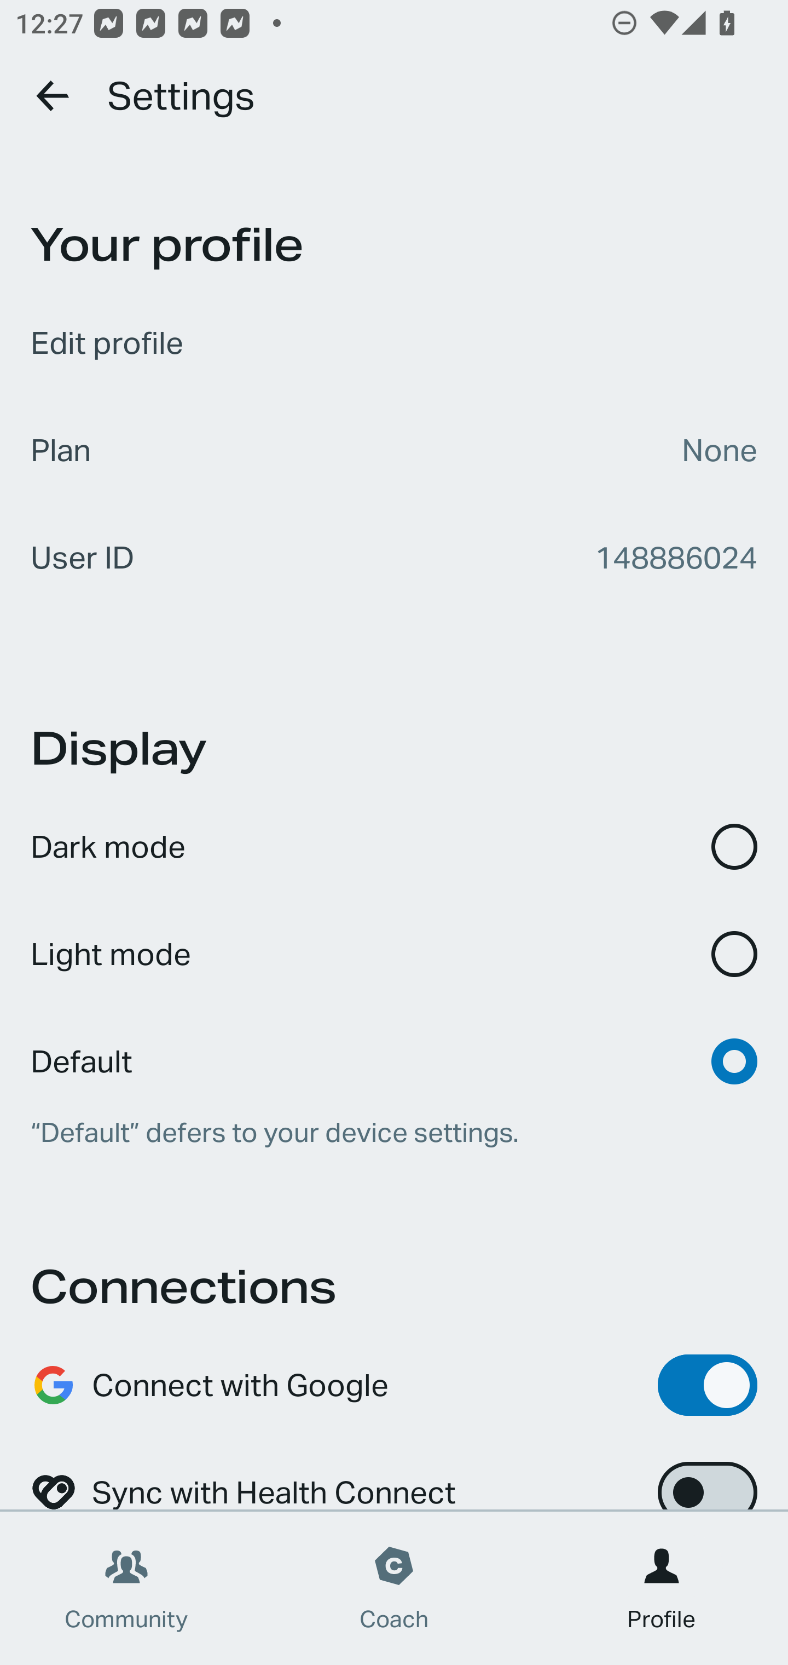  What do you see at coordinates (394, 343) in the screenshot?
I see `Edit profile` at bounding box center [394, 343].